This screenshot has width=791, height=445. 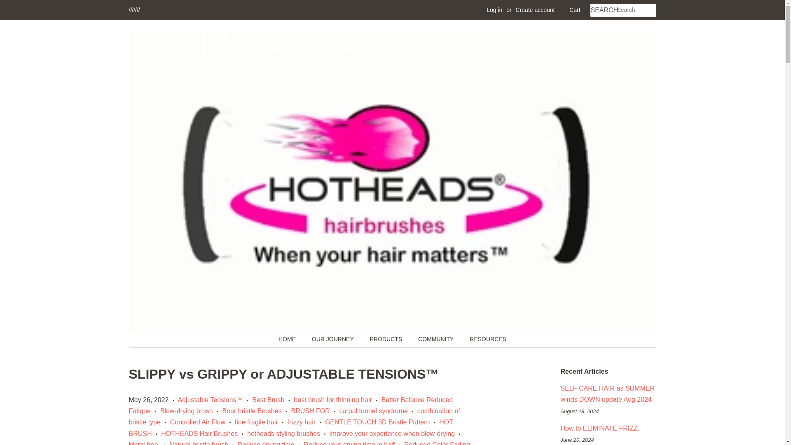 What do you see at coordinates (535, 10) in the screenshot?
I see `Create account` at bounding box center [535, 10].